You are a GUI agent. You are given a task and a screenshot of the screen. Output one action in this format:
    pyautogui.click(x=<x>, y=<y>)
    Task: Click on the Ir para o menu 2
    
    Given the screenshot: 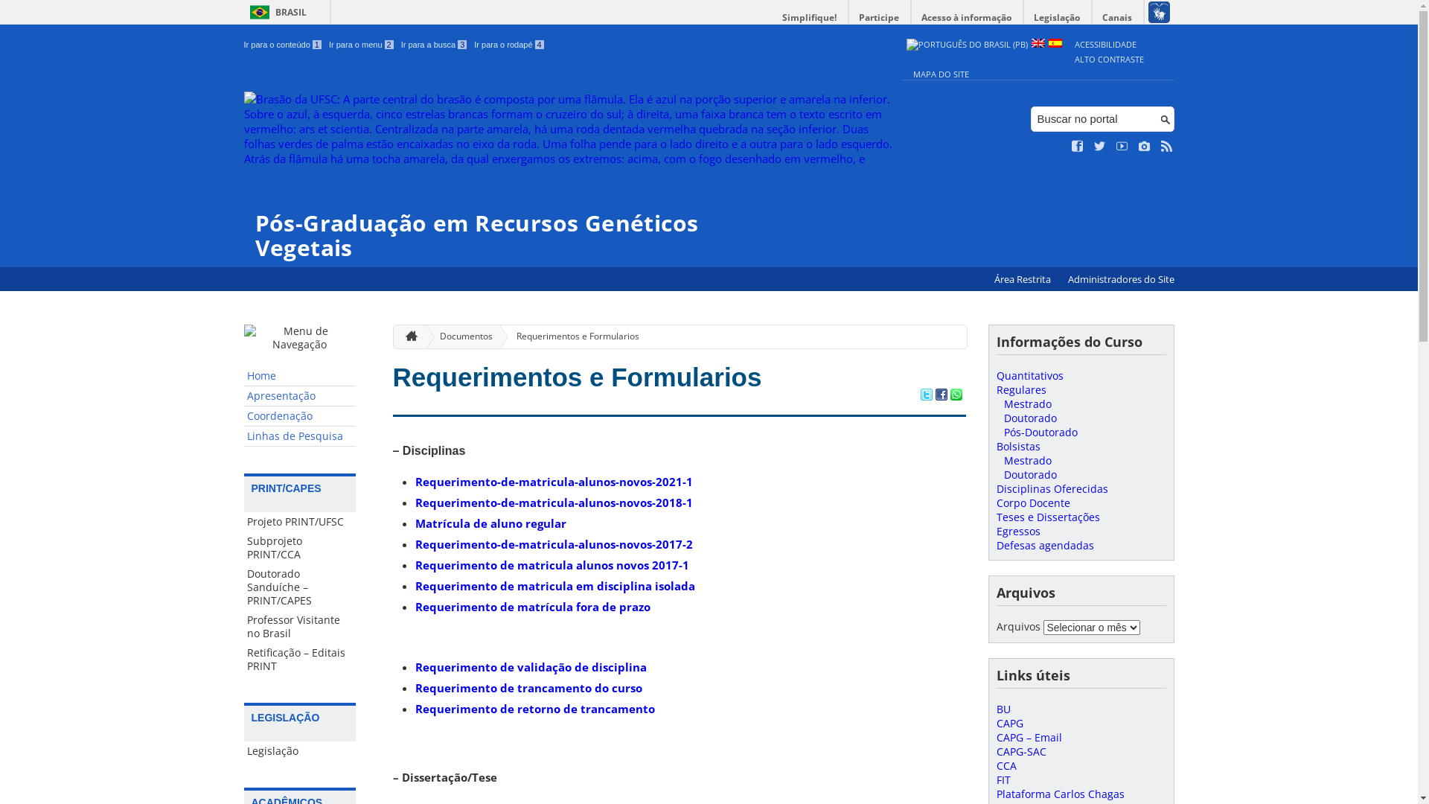 What is the action you would take?
    pyautogui.click(x=362, y=45)
    